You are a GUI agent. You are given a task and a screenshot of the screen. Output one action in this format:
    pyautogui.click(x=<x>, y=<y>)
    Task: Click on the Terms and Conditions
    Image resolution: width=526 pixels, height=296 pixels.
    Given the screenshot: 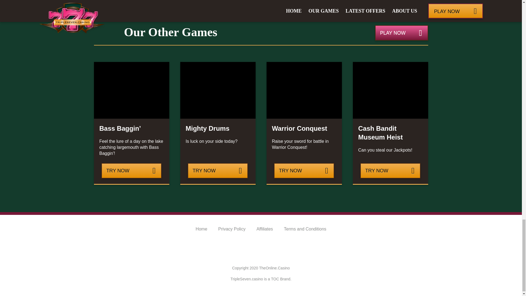 What is the action you would take?
    pyautogui.click(x=305, y=229)
    